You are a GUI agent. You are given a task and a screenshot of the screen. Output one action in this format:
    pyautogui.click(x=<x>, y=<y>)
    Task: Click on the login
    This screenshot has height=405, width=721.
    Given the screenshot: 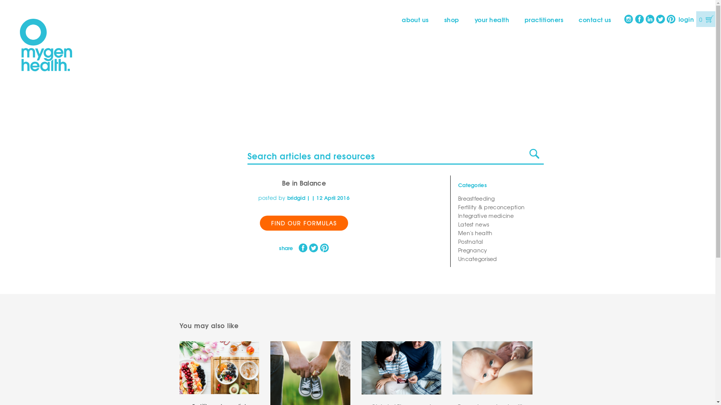 What is the action you would take?
    pyautogui.click(x=686, y=19)
    